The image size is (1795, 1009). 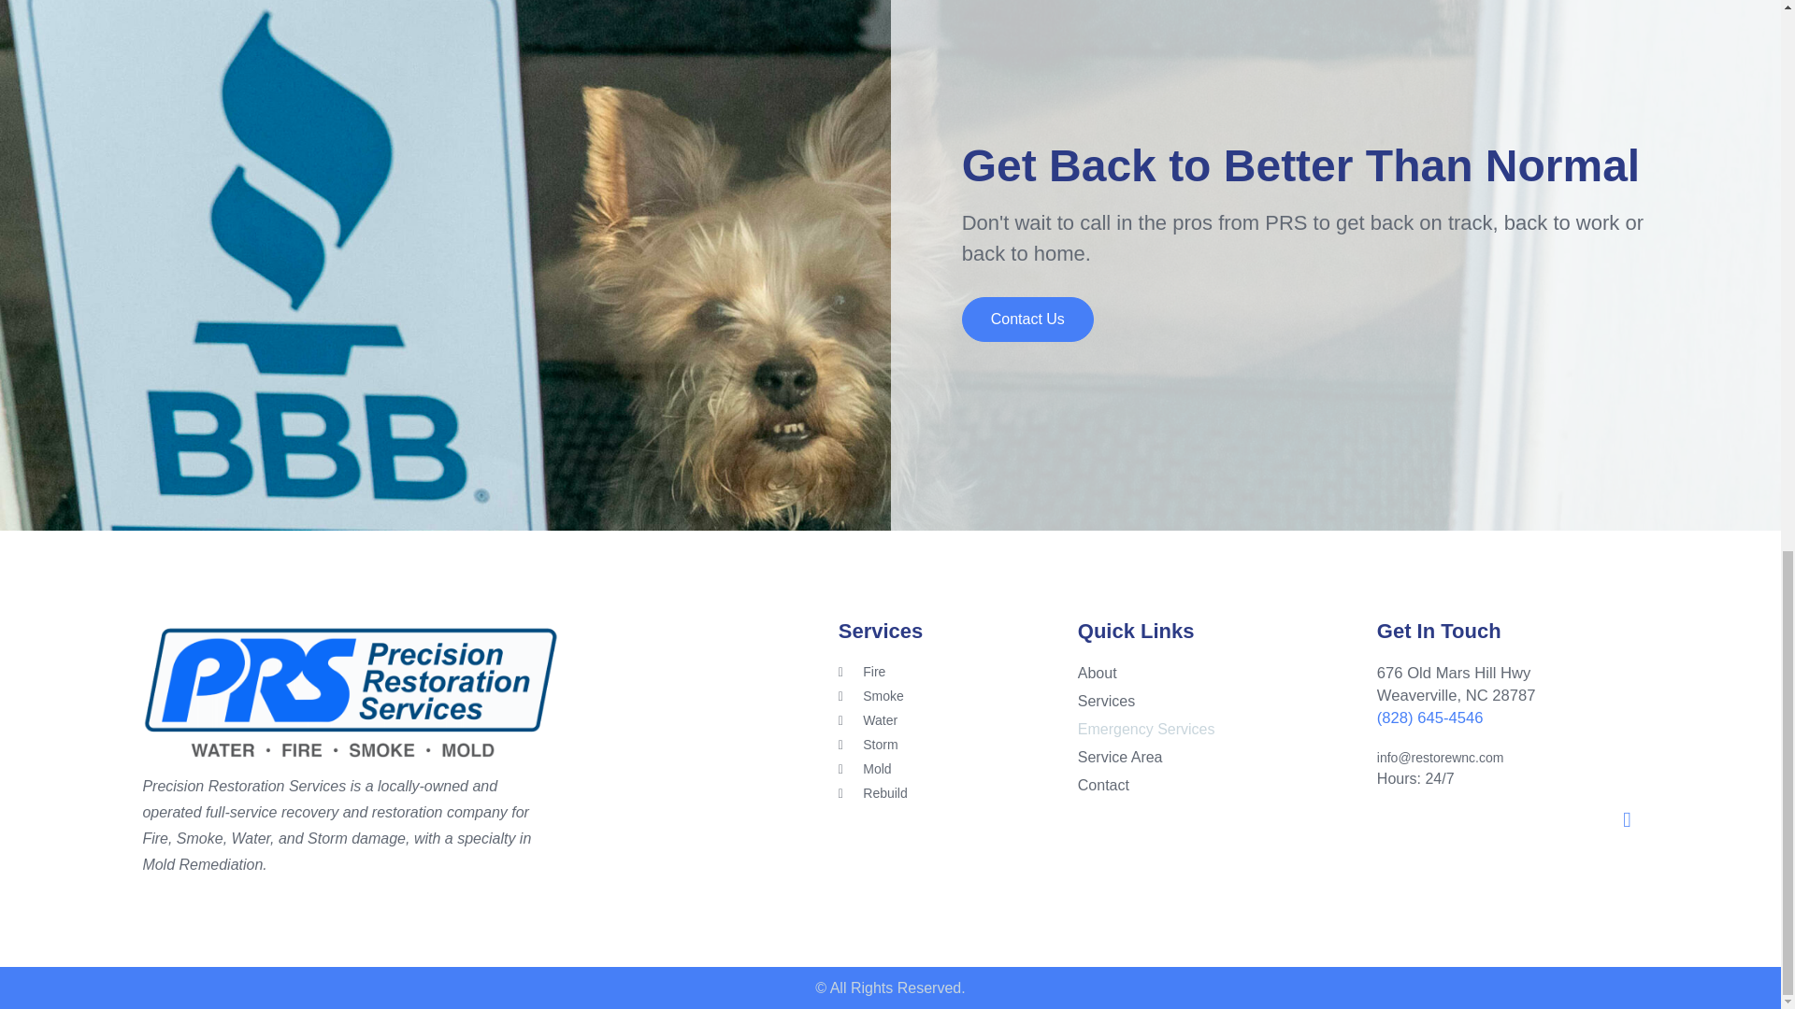 I want to click on Water, so click(x=957, y=720).